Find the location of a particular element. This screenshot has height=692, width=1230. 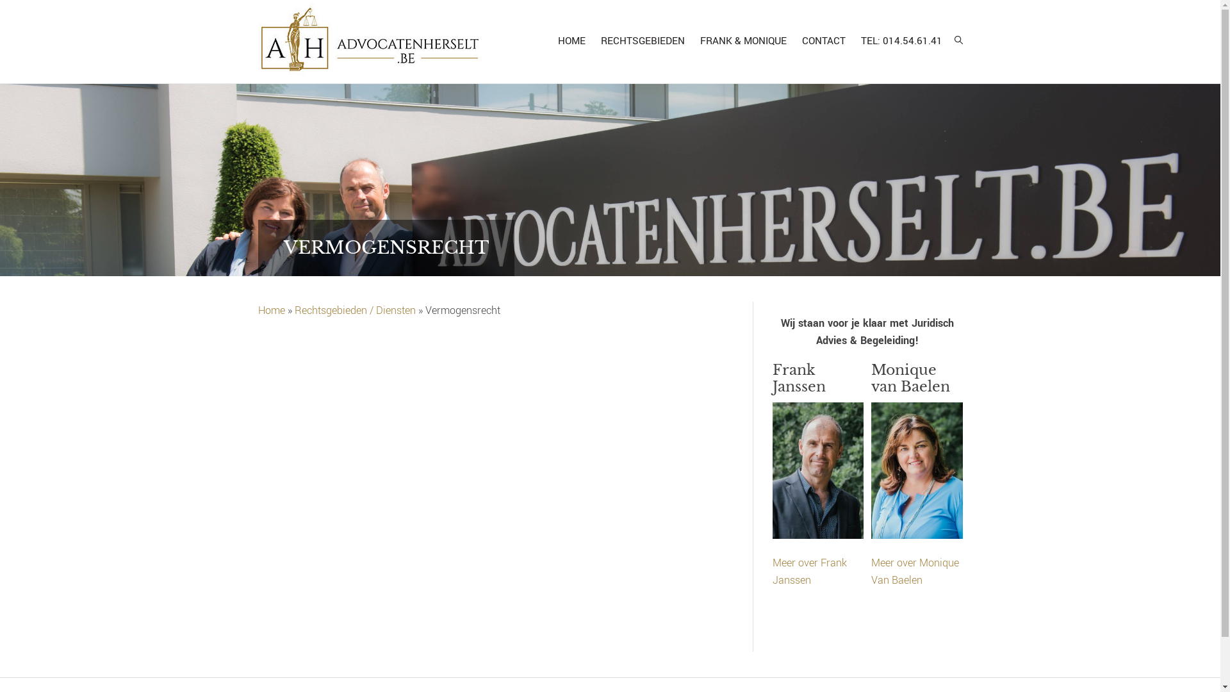

Meer over Monique Van Baelen is located at coordinates (915, 572).